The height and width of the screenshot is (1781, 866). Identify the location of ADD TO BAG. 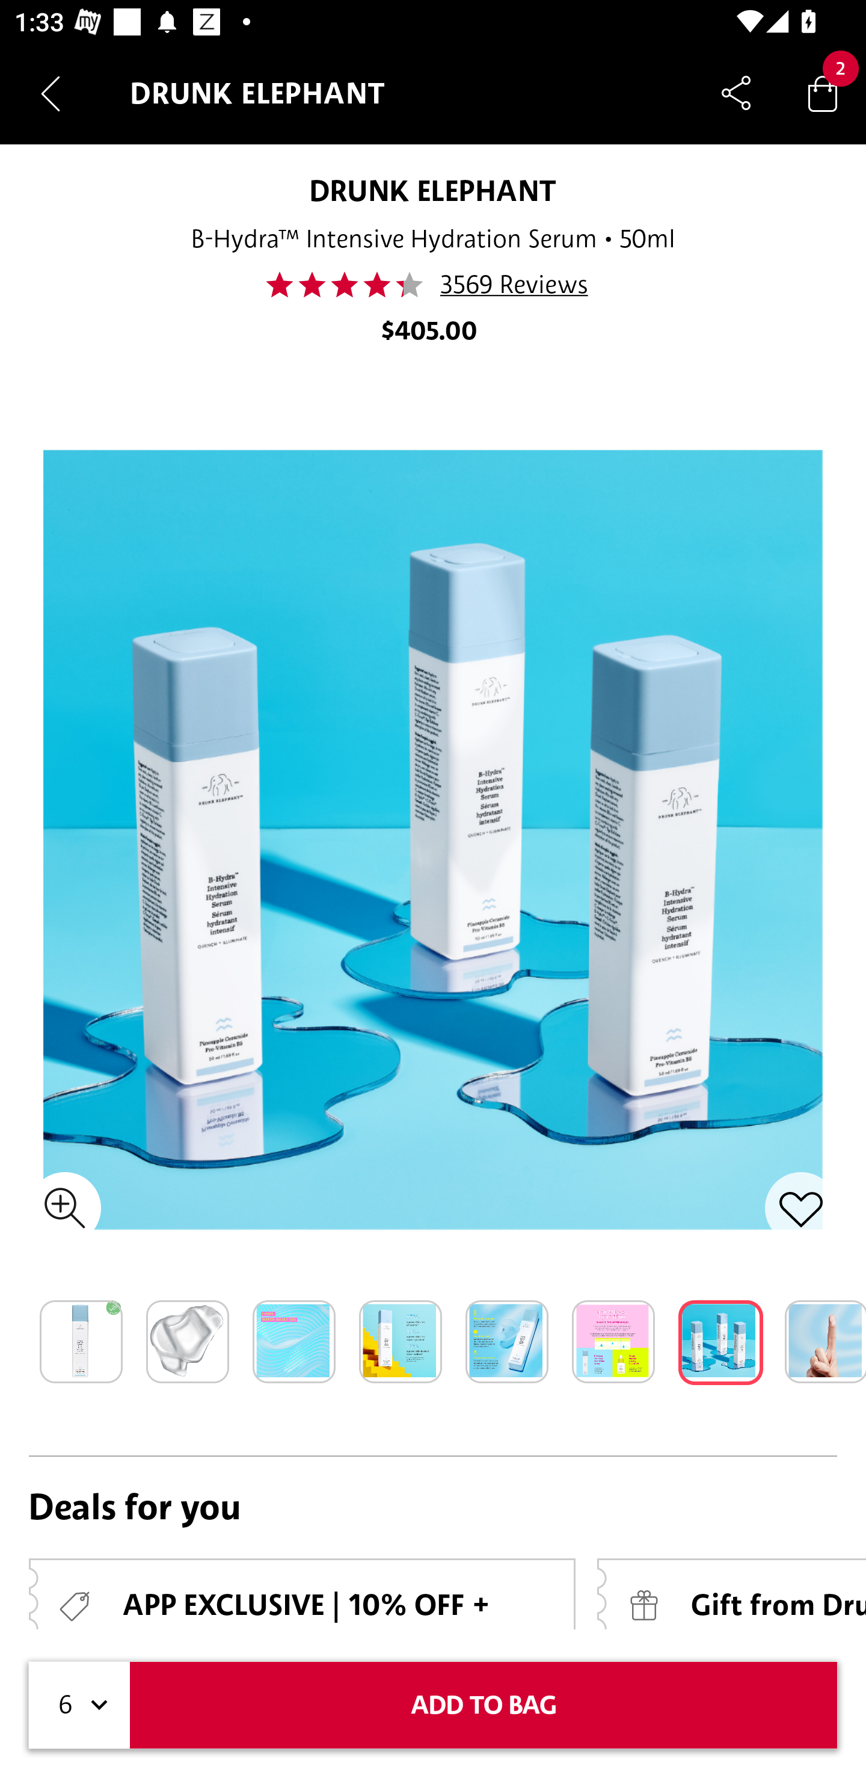
(484, 1705).